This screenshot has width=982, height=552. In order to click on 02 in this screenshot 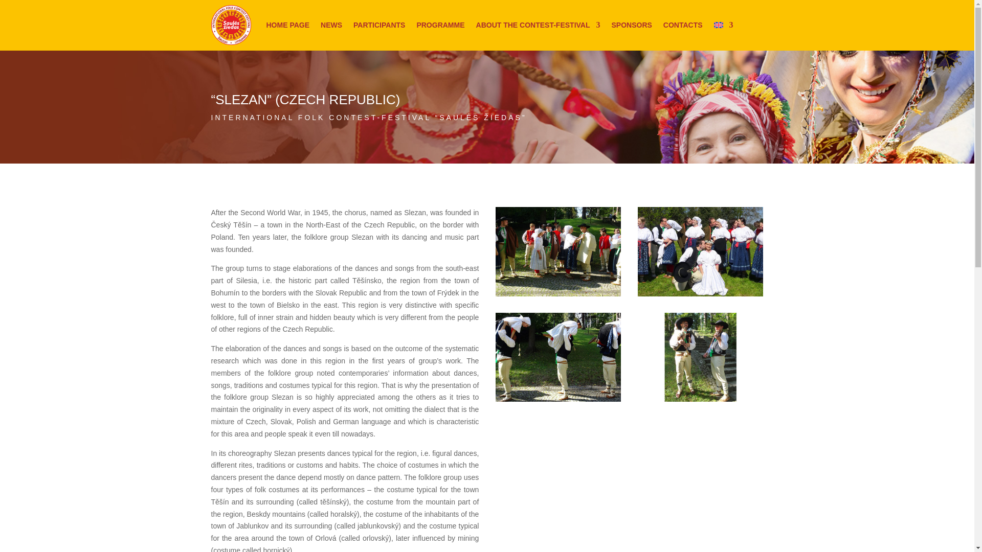, I will do `click(701, 296)`.